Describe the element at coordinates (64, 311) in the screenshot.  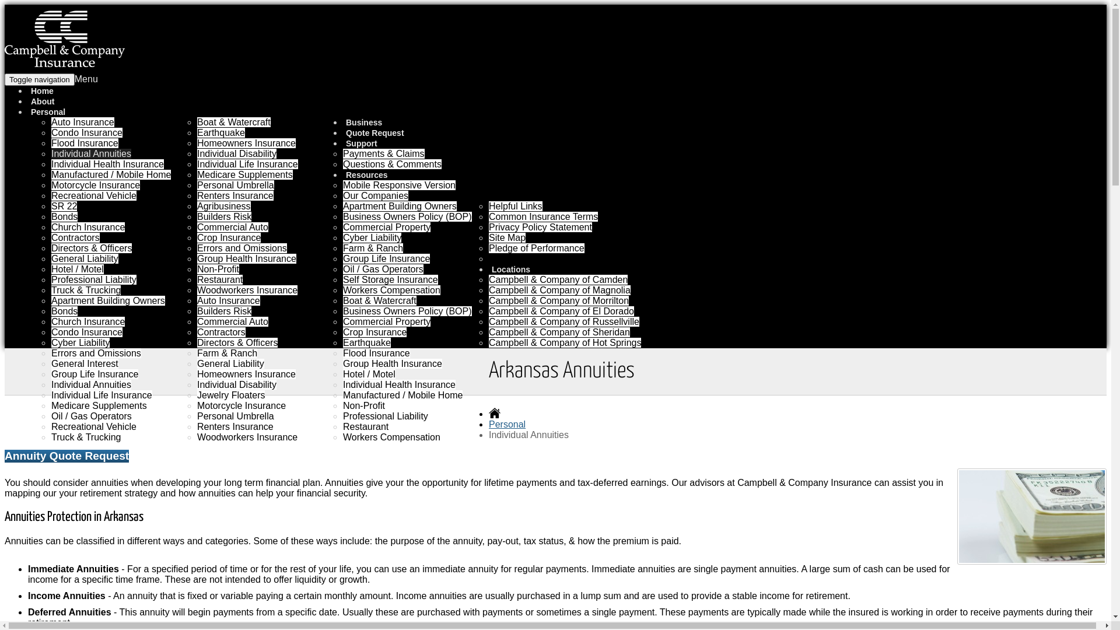
I see `Bonds` at that location.